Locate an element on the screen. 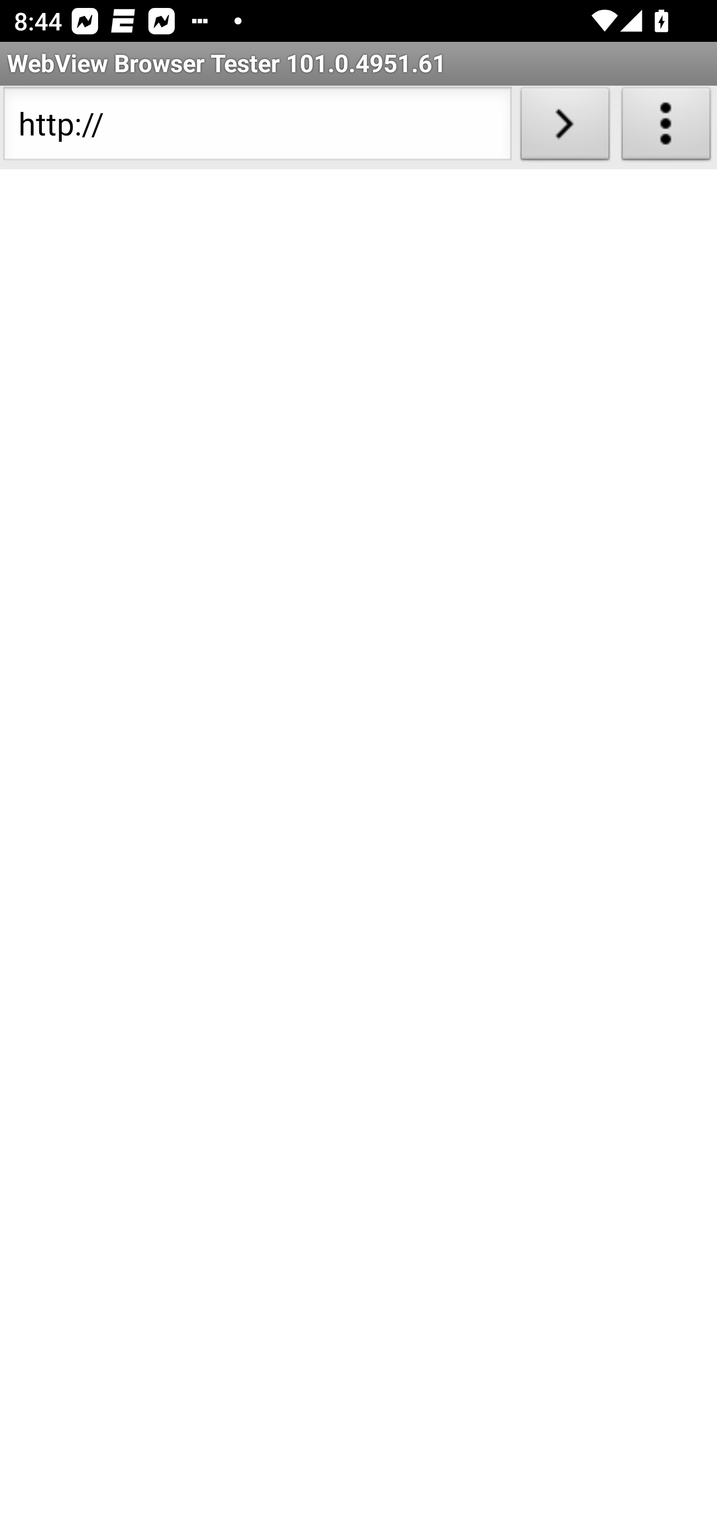  http:// is located at coordinates (257, 127).